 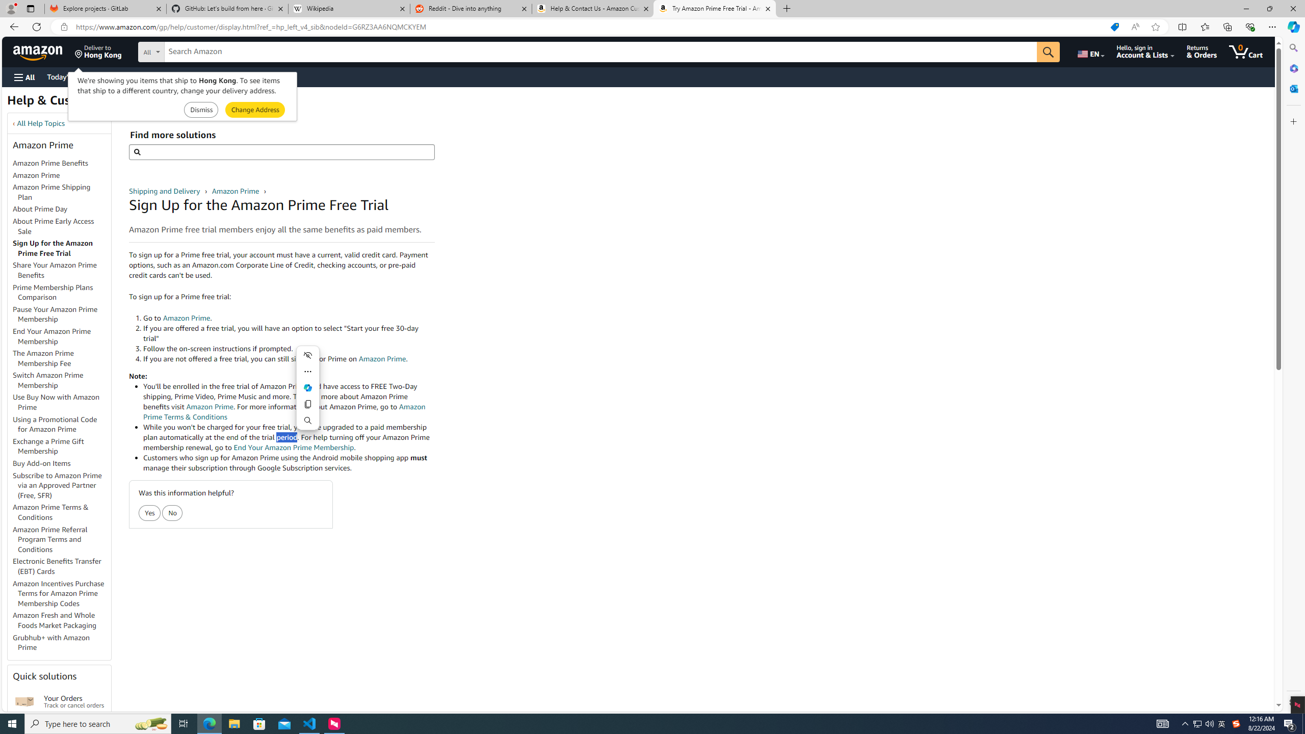 What do you see at coordinates (131, 76) in the screenshot?
I see `Customer Service` at bounding box center [131, 76].